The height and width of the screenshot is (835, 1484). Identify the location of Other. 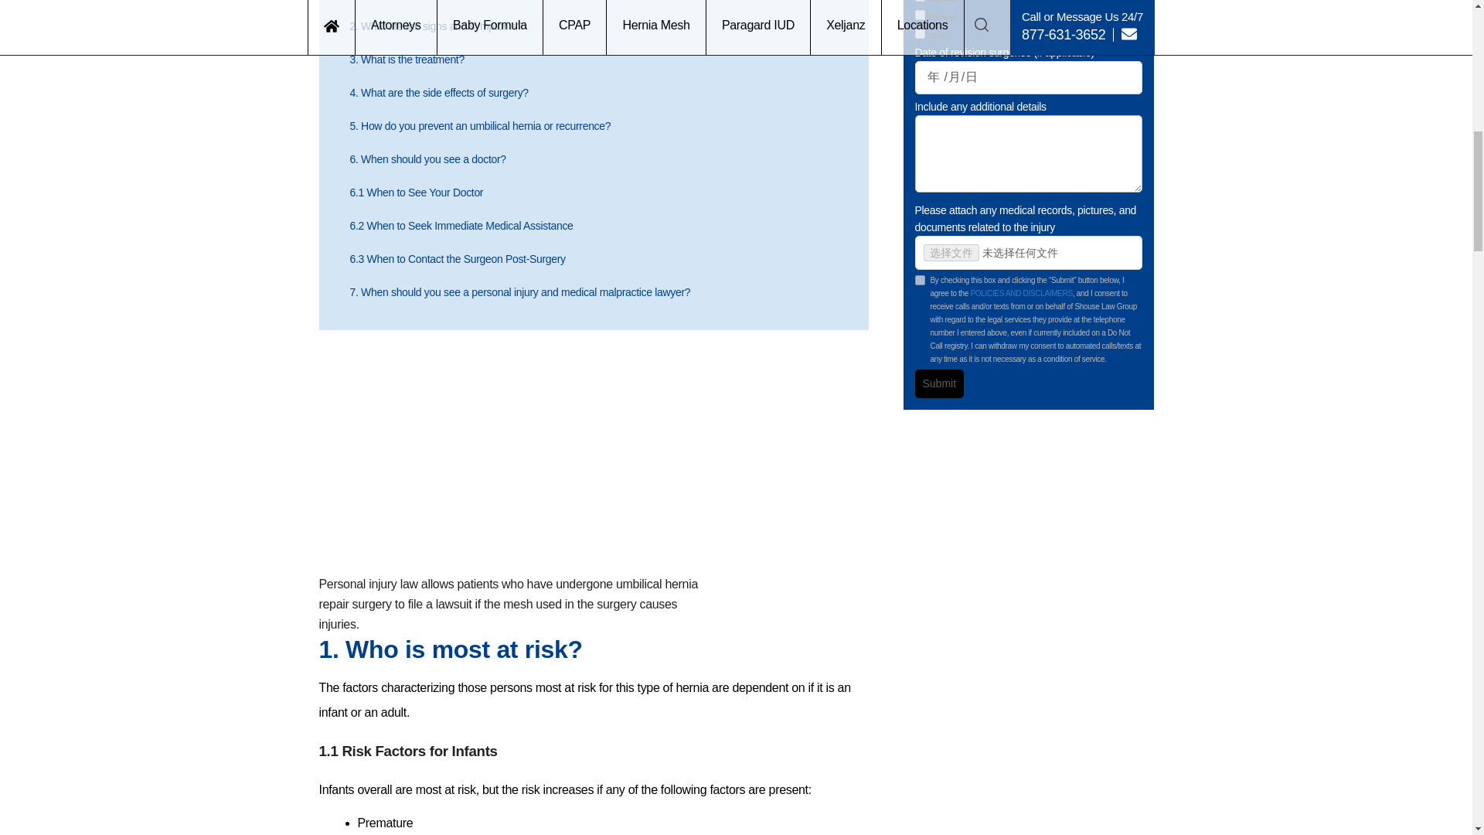
(920, 32).